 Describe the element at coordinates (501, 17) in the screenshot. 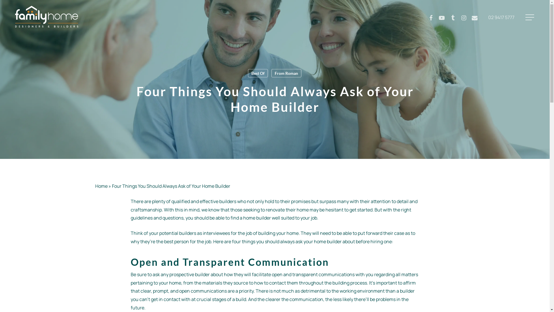

I see `02 9417 5777` at that location.